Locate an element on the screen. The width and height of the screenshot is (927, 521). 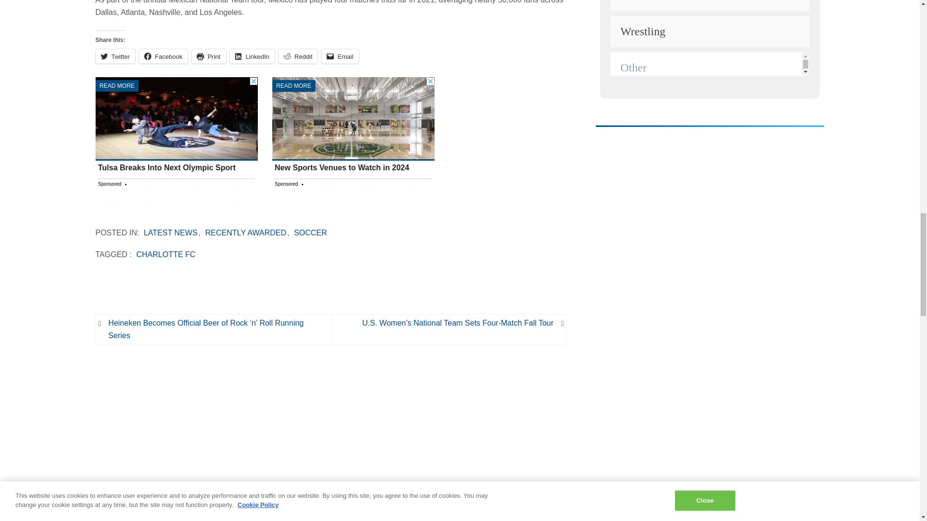
Click to share on LinkedIn is located at coordinates (252, 56).